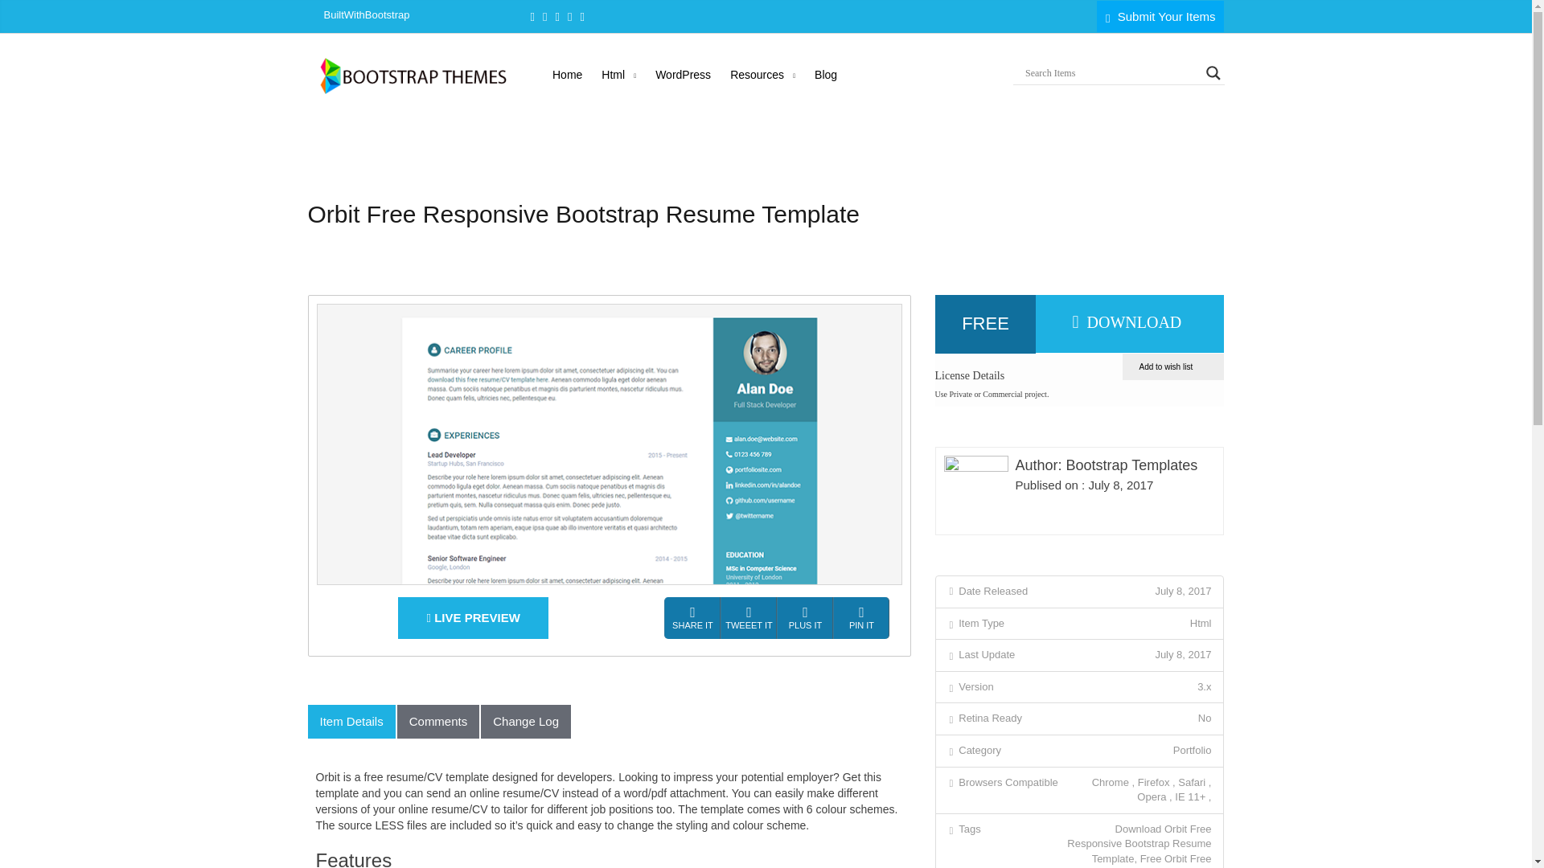 The height and width of the screenshot is (868, 1544). What do you see at coordinates (683, 74) in the screenshot?
I see `WordPress` at bounding box center [683, 74].